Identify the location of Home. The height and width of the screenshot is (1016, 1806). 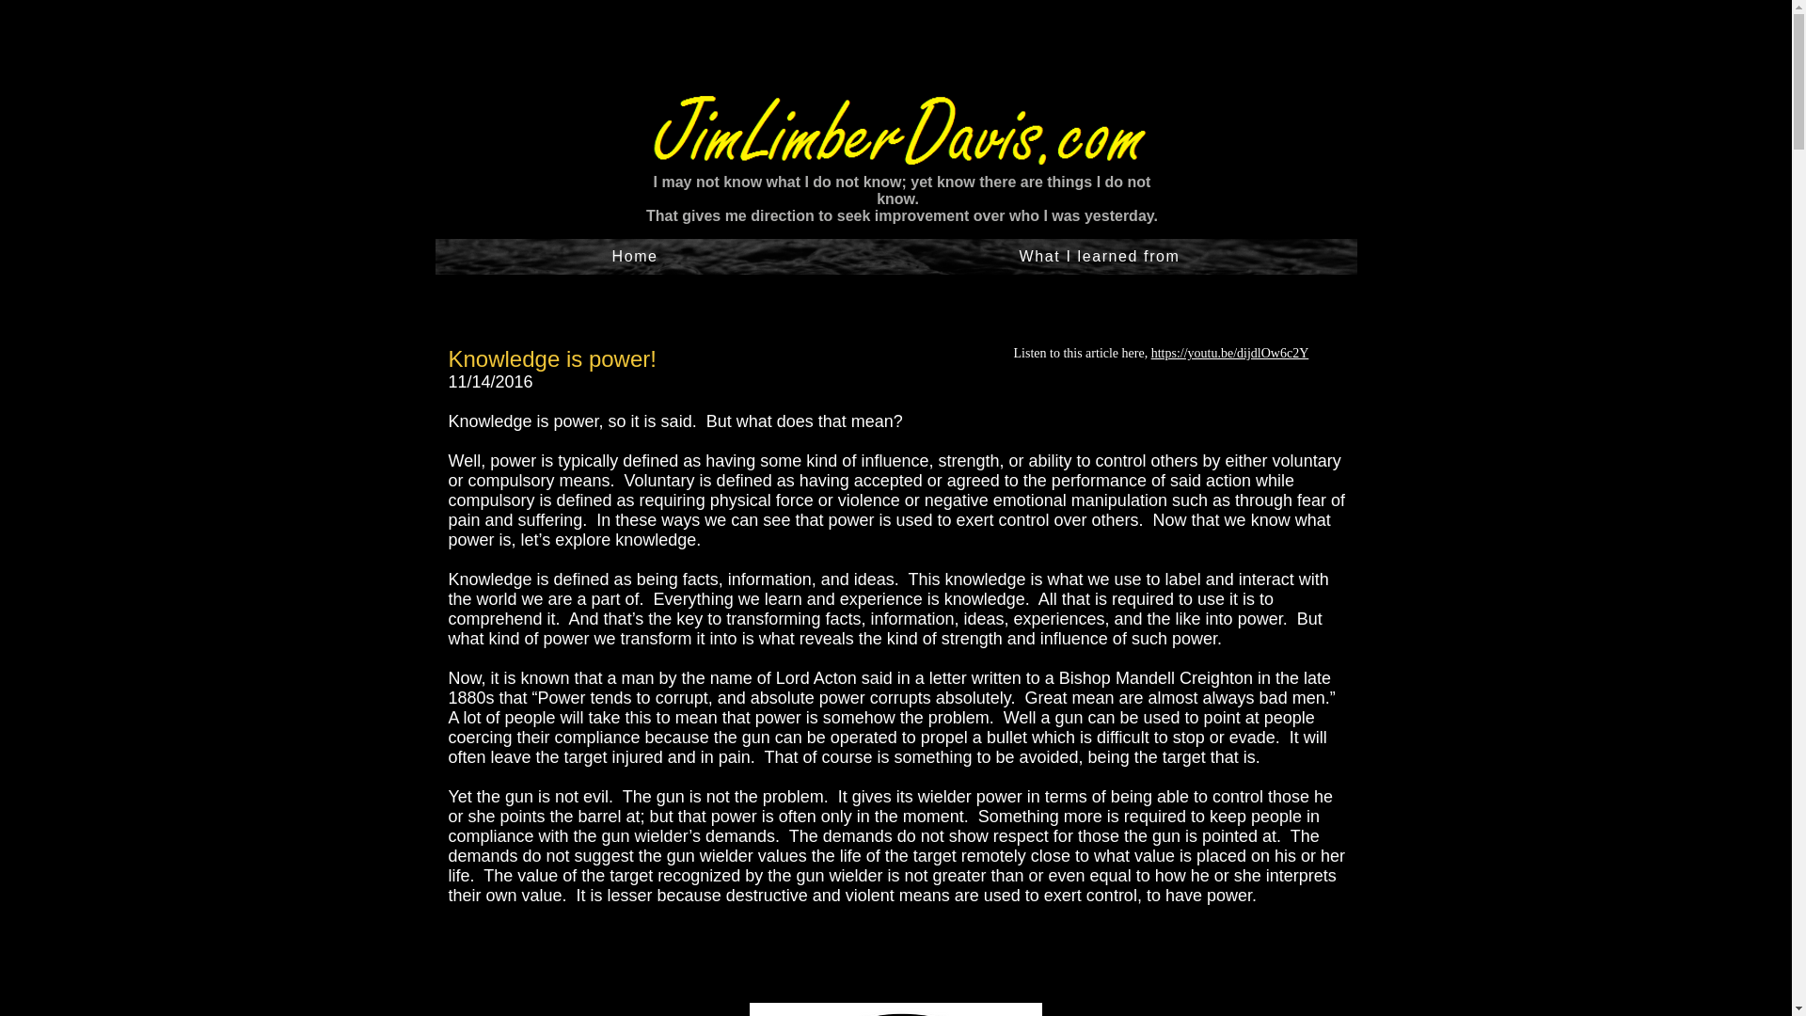
(634, 256).